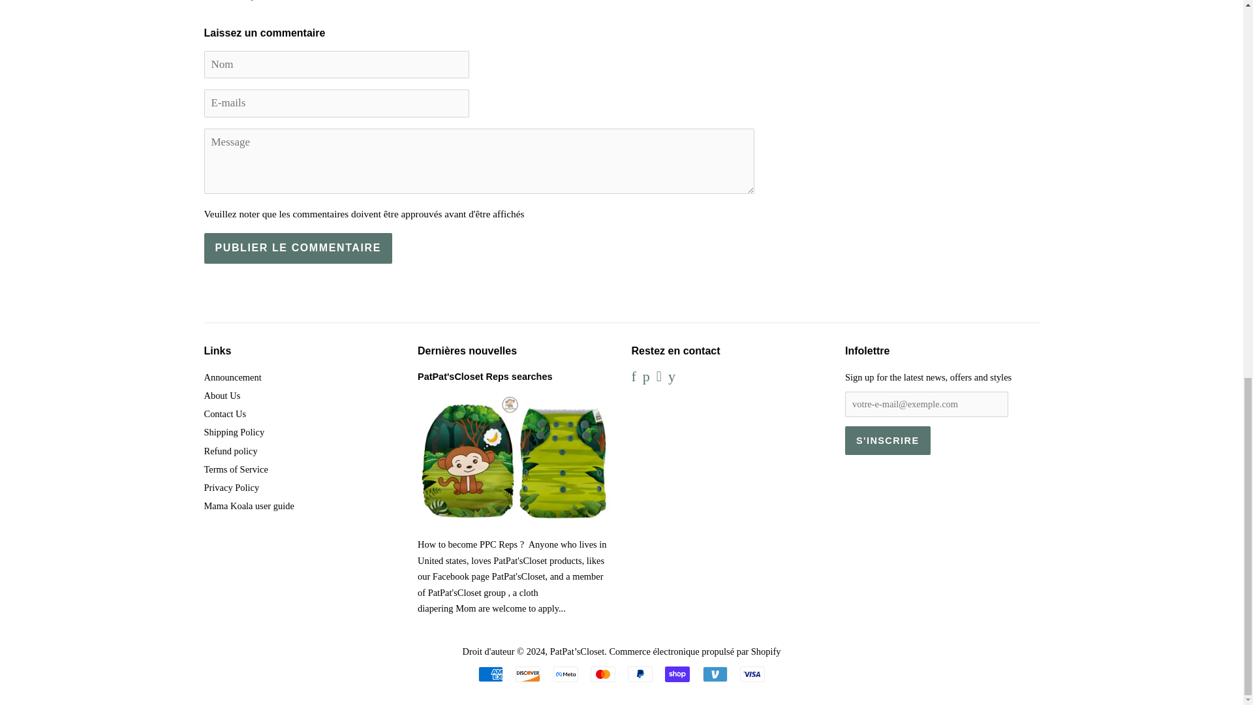 This screenshot has width=1253, height=705. Describe the element at coordinates (602, 674) in the screenshot. I see `Mastercard` at that location.